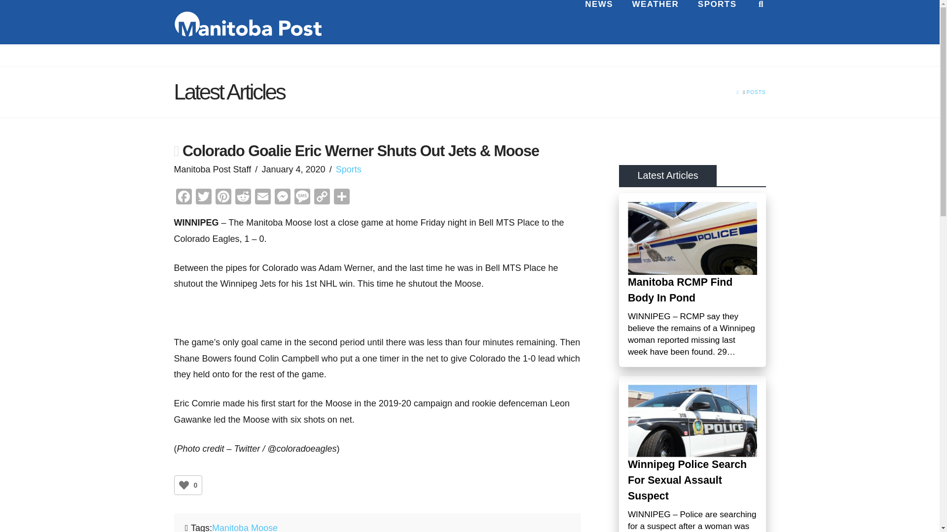  What do you see at coordinates (262, 198) in the screenshot?
I see `Email` at bounding box center [262, 198].